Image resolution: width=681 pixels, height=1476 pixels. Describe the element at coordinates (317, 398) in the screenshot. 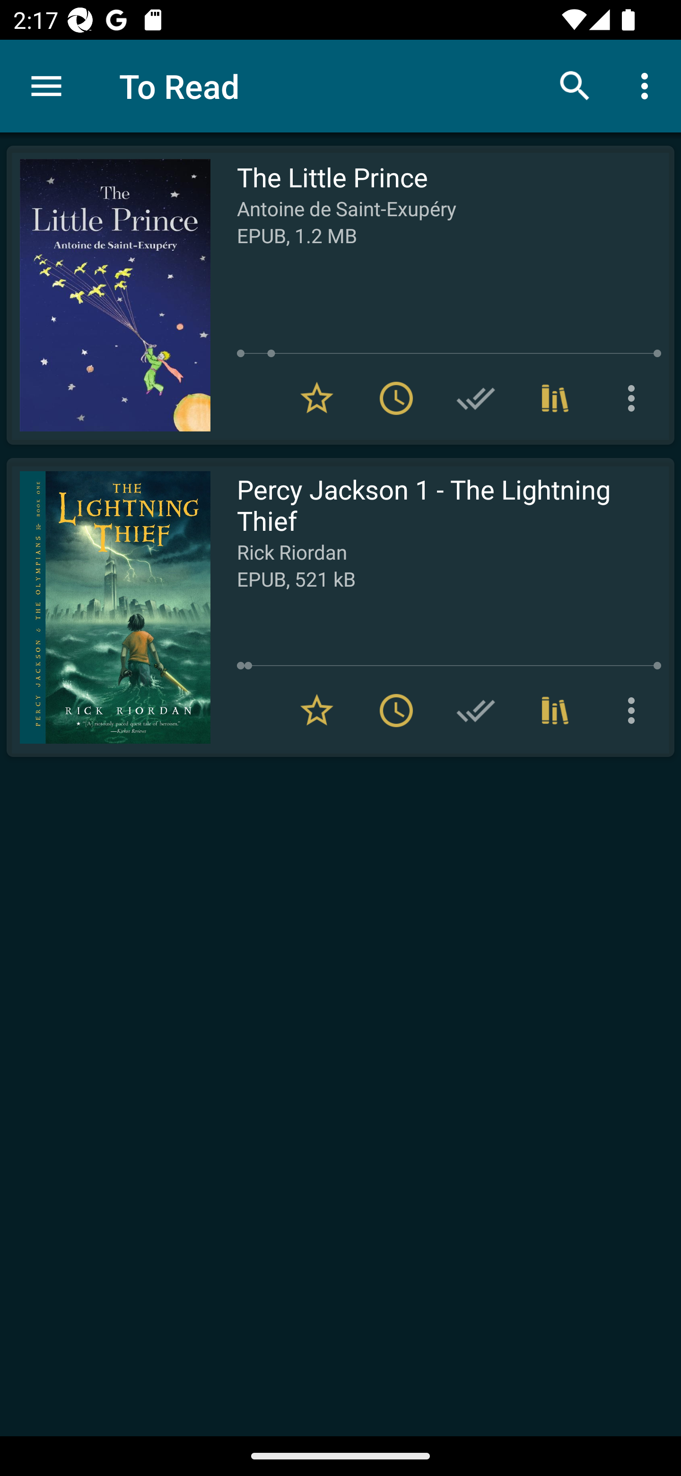

I see `Remove from Favorites` at that location.